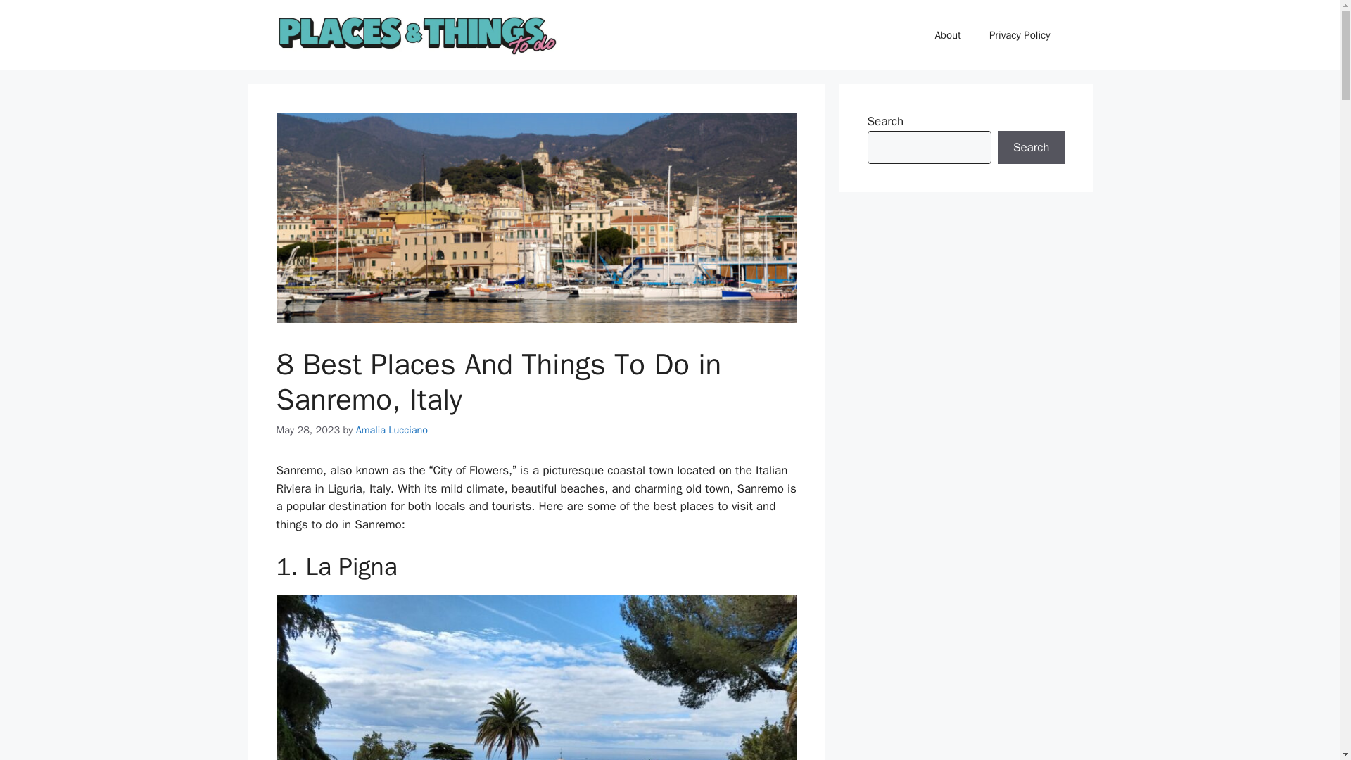  What do you see at coordinates (1020, 35) in the screenshot?
I see `Privacy Policy` at bounding box center [1020, 35].